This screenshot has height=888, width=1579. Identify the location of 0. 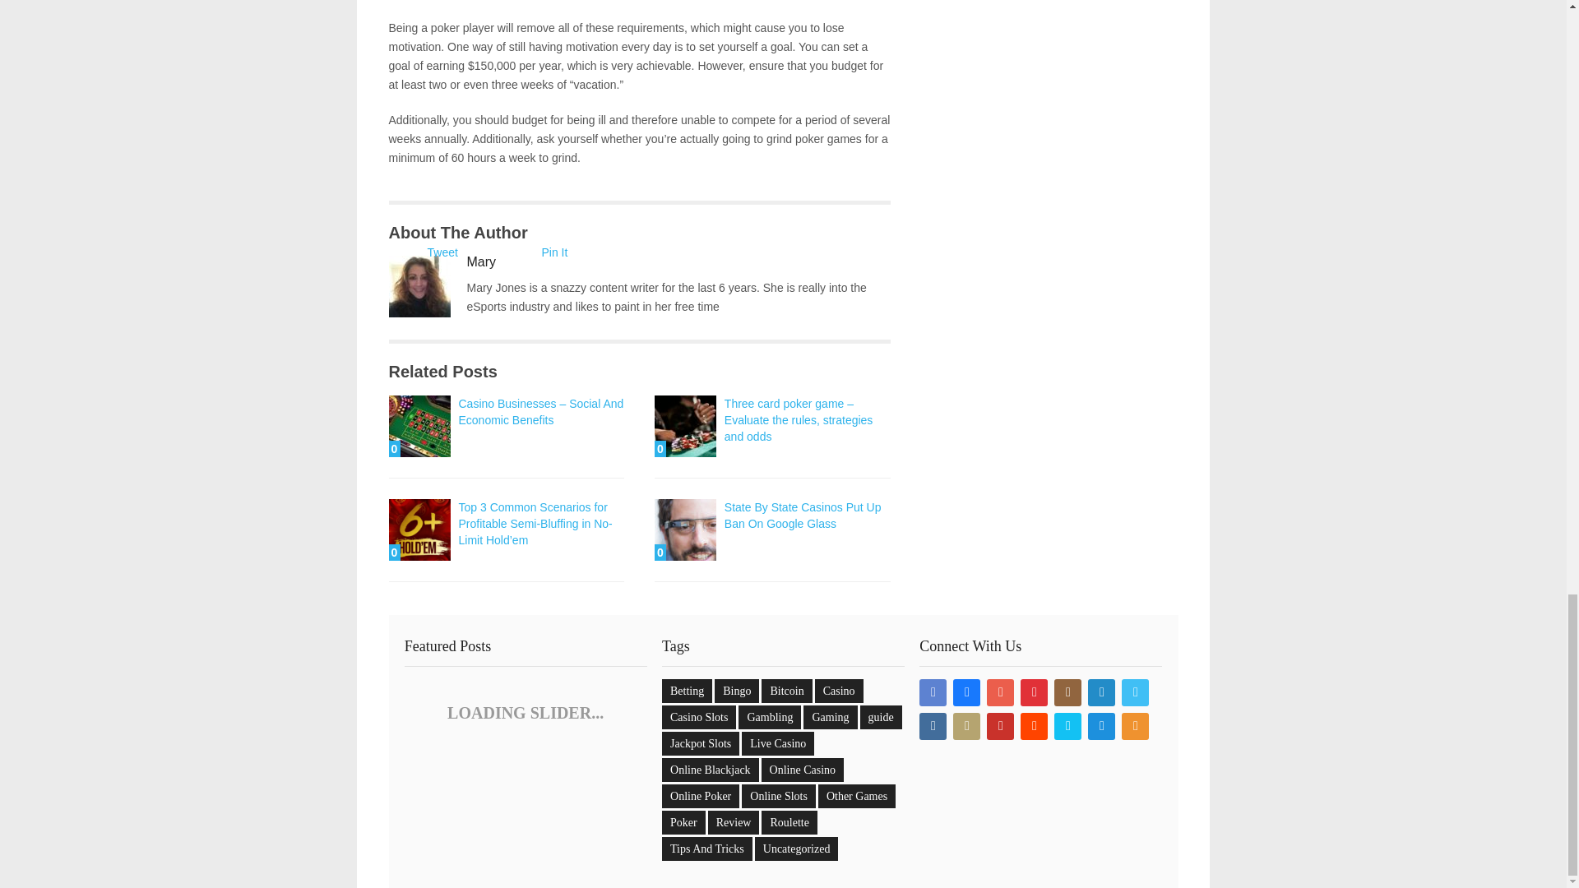
(419, 530).